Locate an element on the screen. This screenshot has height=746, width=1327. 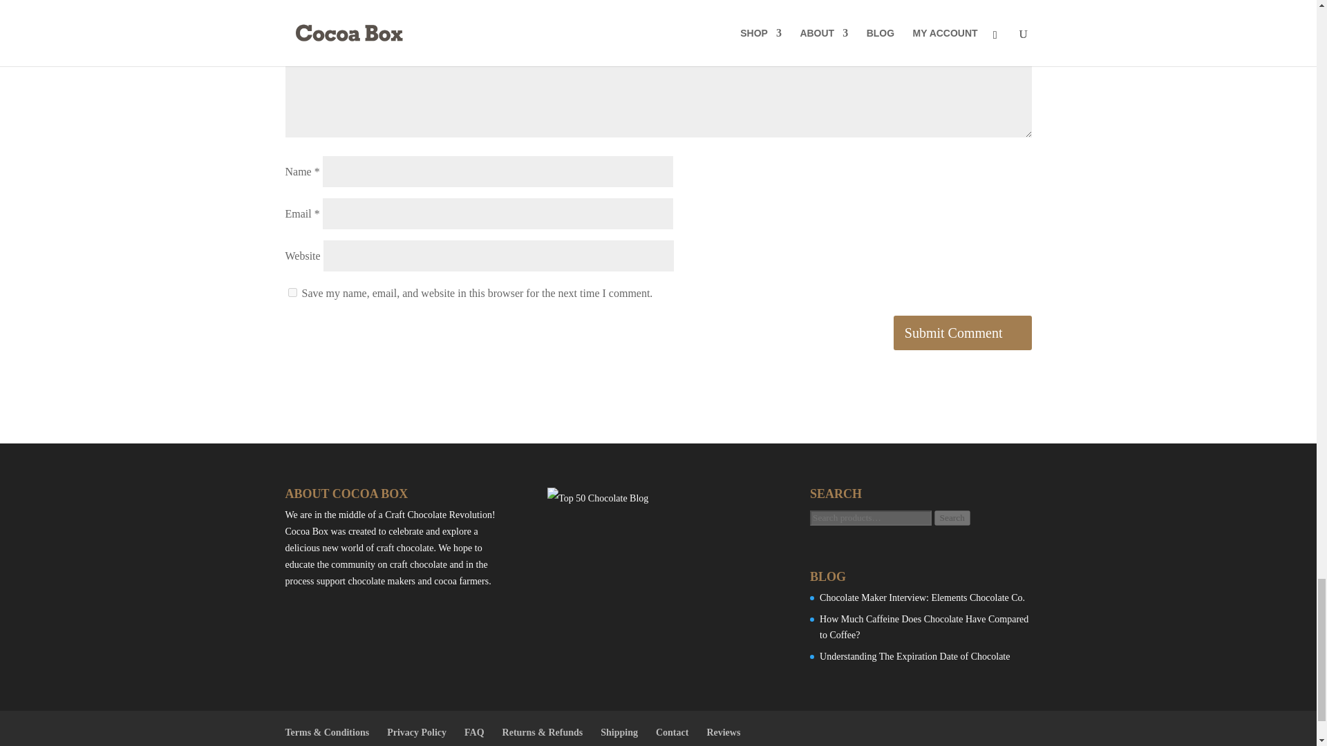
Search is located at coordinates (952, 518).